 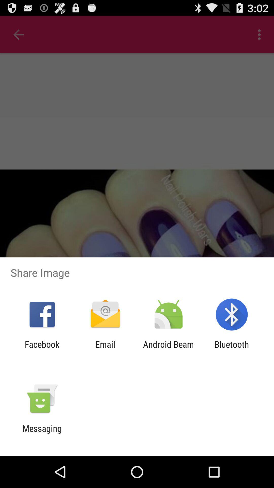 I want to click on open app next to the android beam item, so click(x=232, y=349).